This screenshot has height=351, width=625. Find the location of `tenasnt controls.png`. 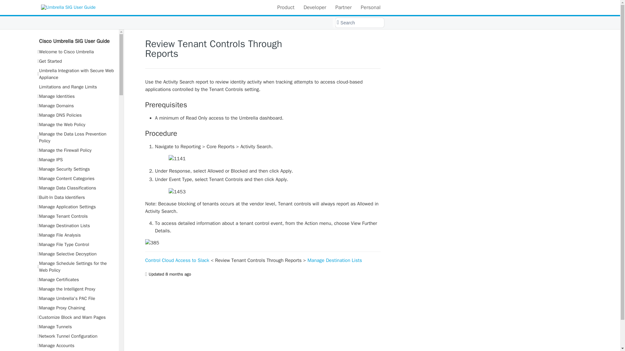

tenasnt controls.png is located at coordinates (263, 191).